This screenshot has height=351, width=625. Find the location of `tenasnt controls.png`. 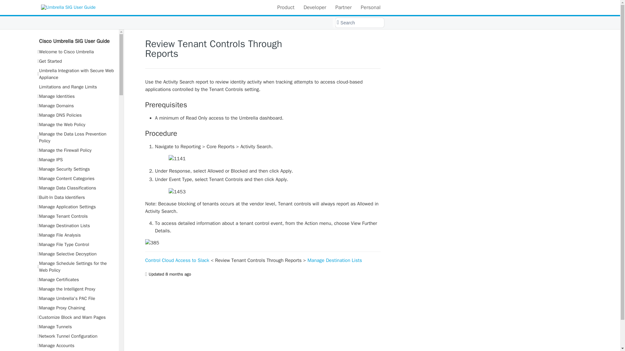

tenasnt controls.png is located at coordinates (263, 191).